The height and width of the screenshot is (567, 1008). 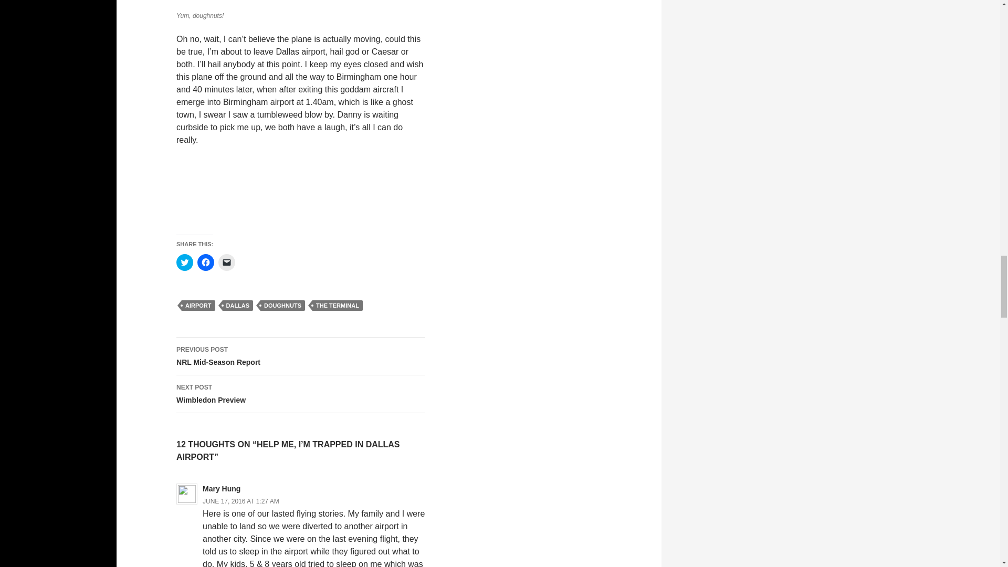 What do you see at coordinates (198, 306) in the screenshot?
I see `AIRPORT` at bounding box center [198, 306].